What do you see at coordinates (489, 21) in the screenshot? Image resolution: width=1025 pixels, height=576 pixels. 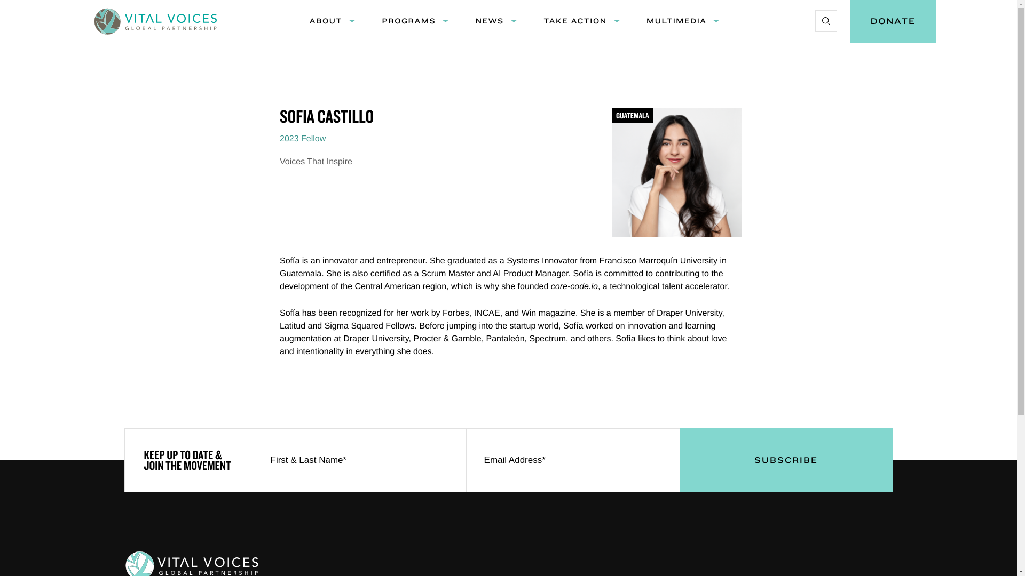 I see `NEWS` at bounding box center [489, 21].